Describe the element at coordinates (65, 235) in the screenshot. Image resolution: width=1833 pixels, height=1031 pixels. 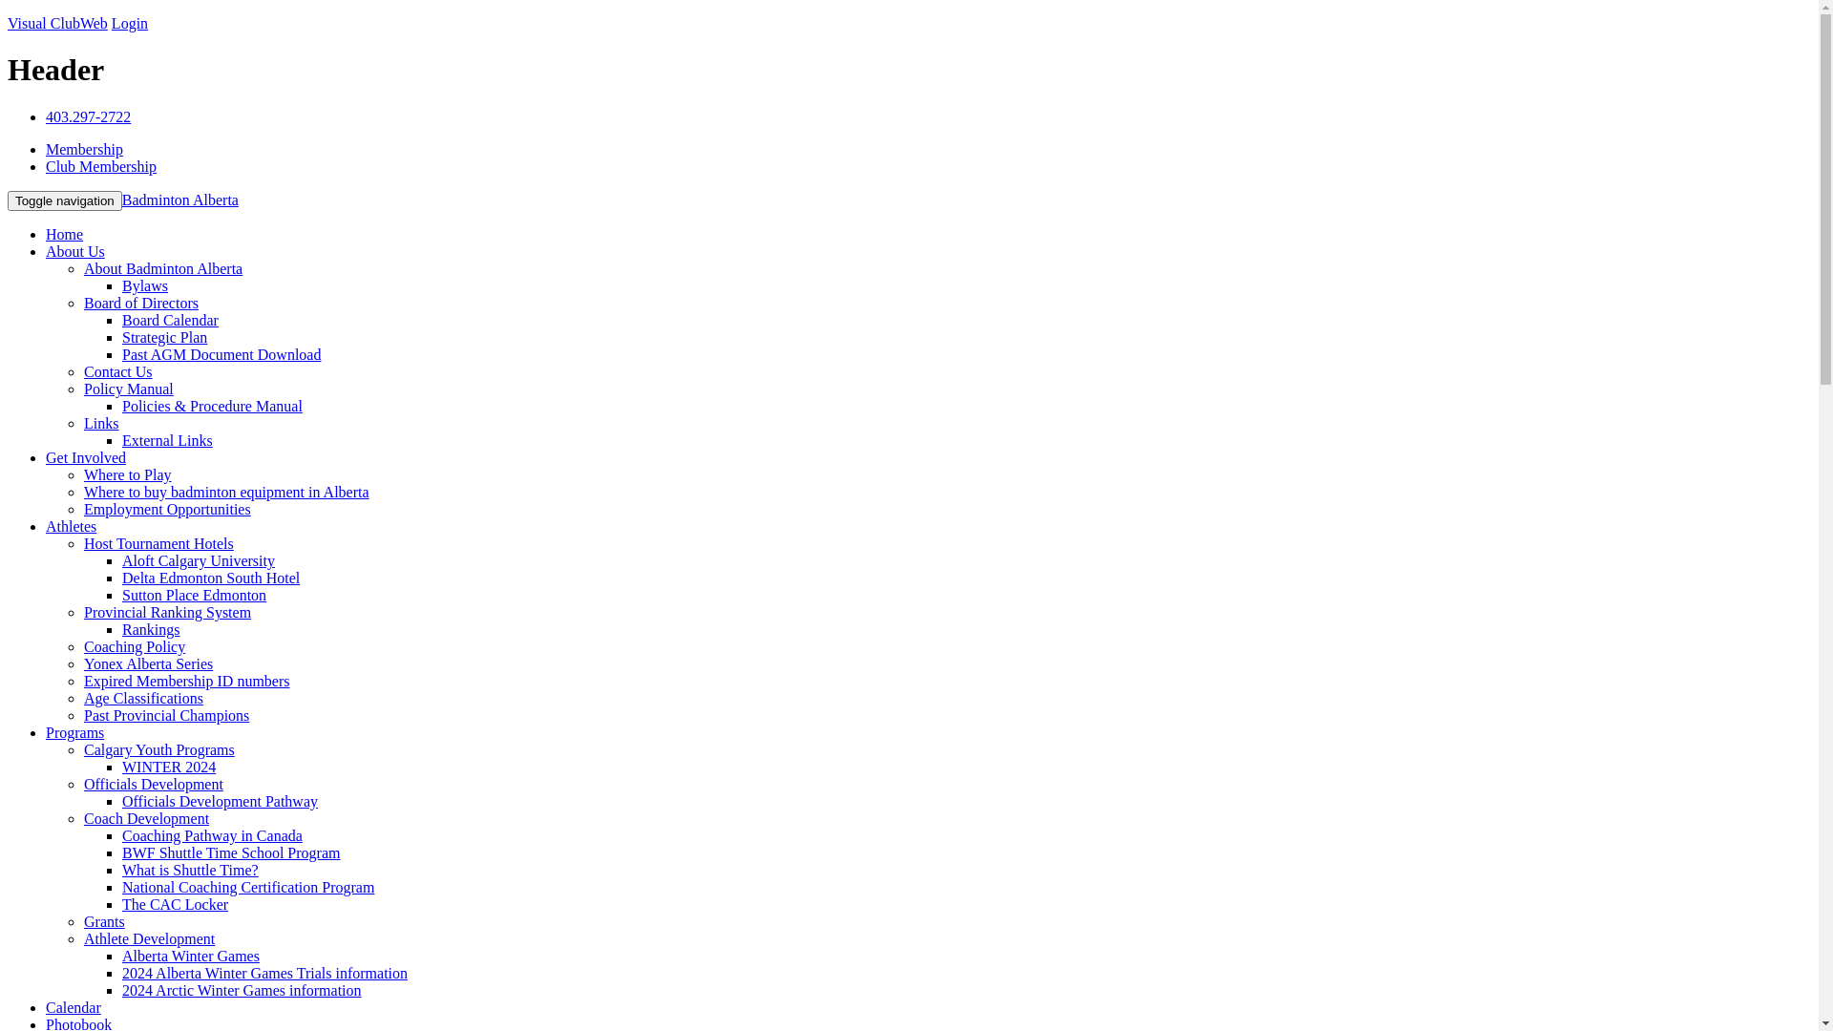
I see `Home` at that location.